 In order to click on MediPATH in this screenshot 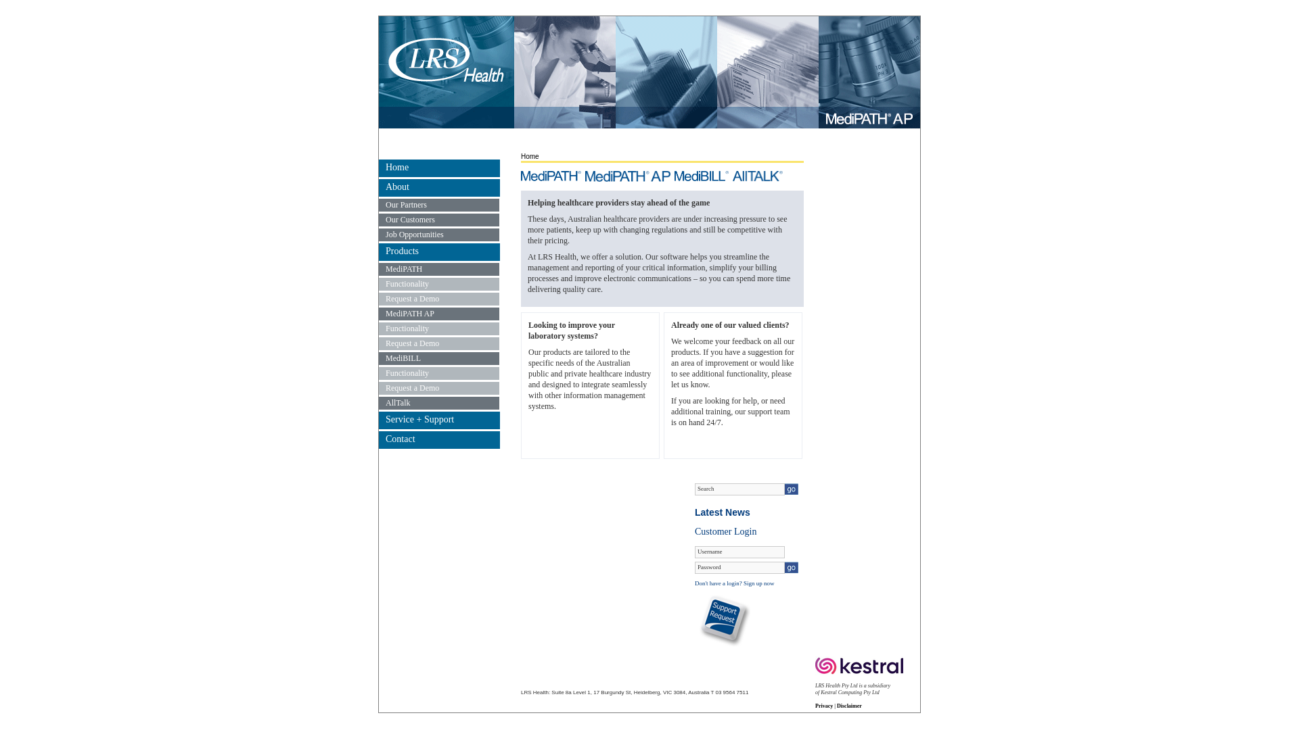, I will do `click(439, 269)`.